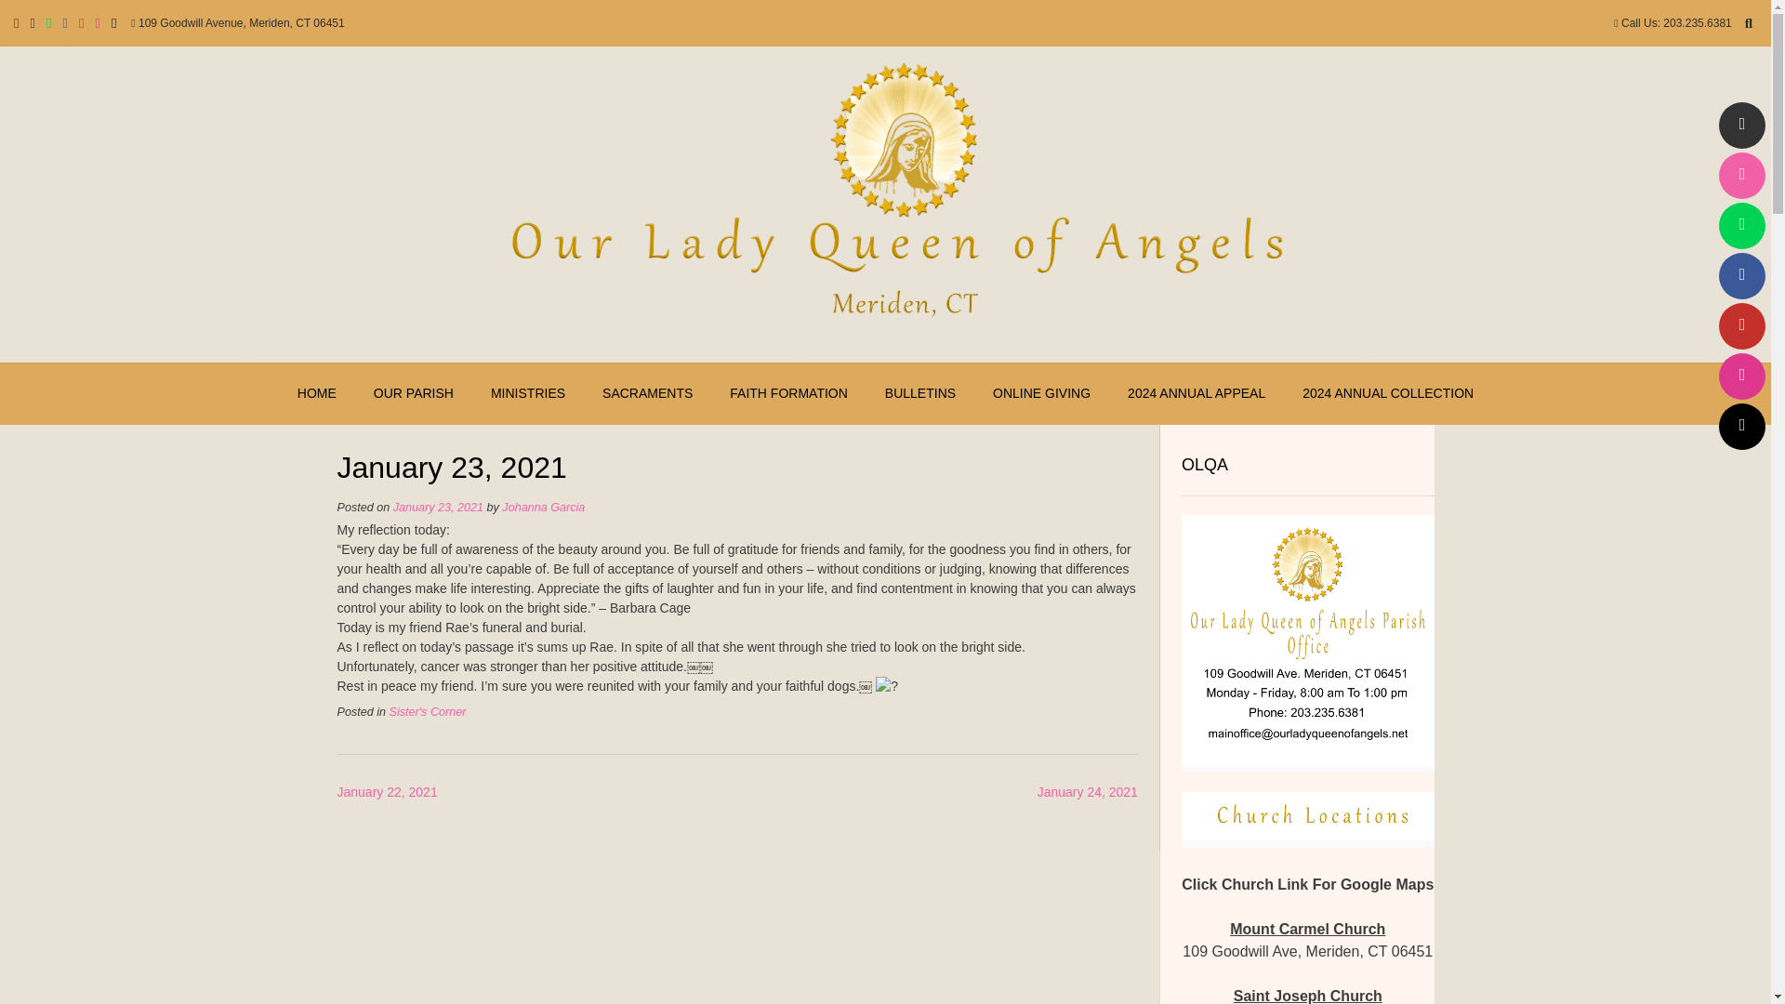  What do you see at coordinates (65, 22) in the screenshot?
I see `Find Us on Facebook` at bounding box center [65, 22].